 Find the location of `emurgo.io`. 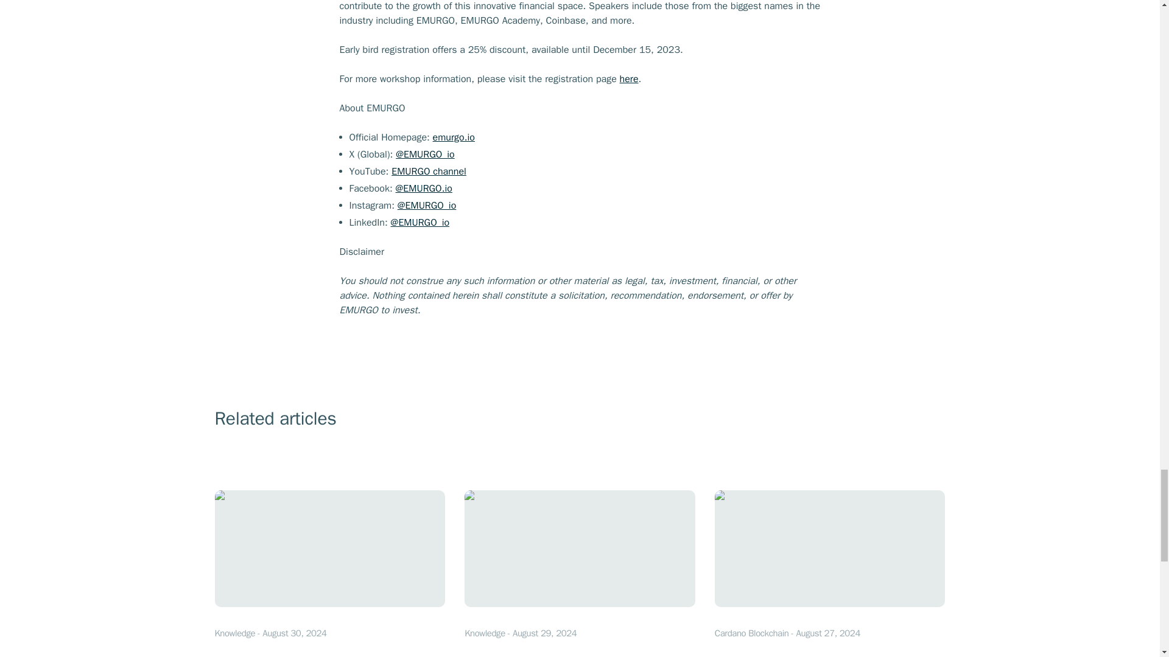

emurgo.io is located at coordinates (429, 172).